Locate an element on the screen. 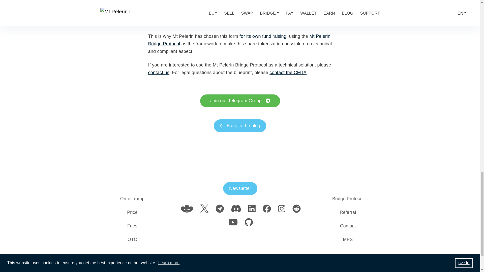  contact the CMTA is located at coordinates (288, 73).